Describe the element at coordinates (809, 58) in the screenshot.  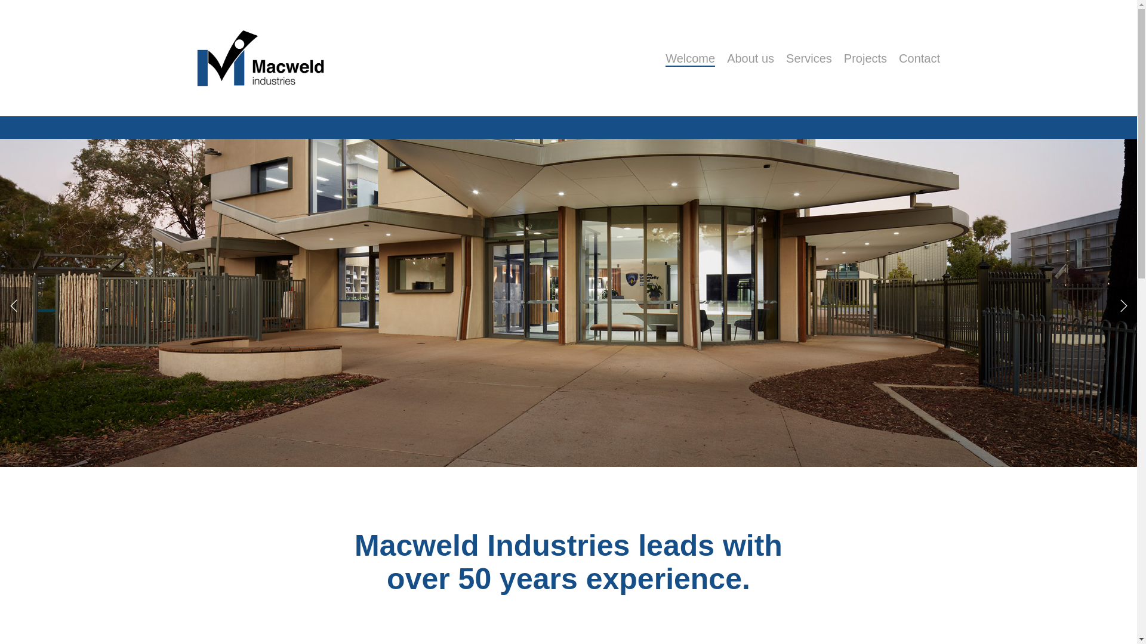
I see `Services` at that location.